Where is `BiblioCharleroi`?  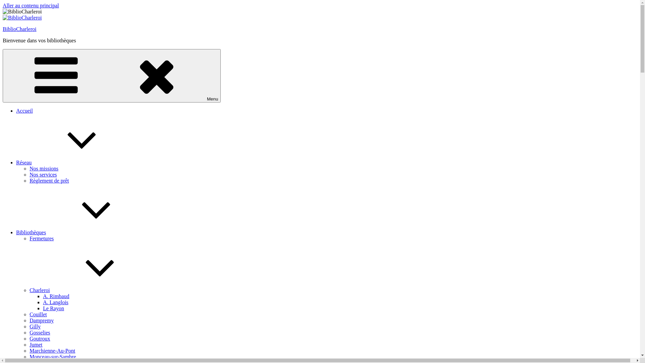
BiblioCharleroi is located at coordinates (19, 29).